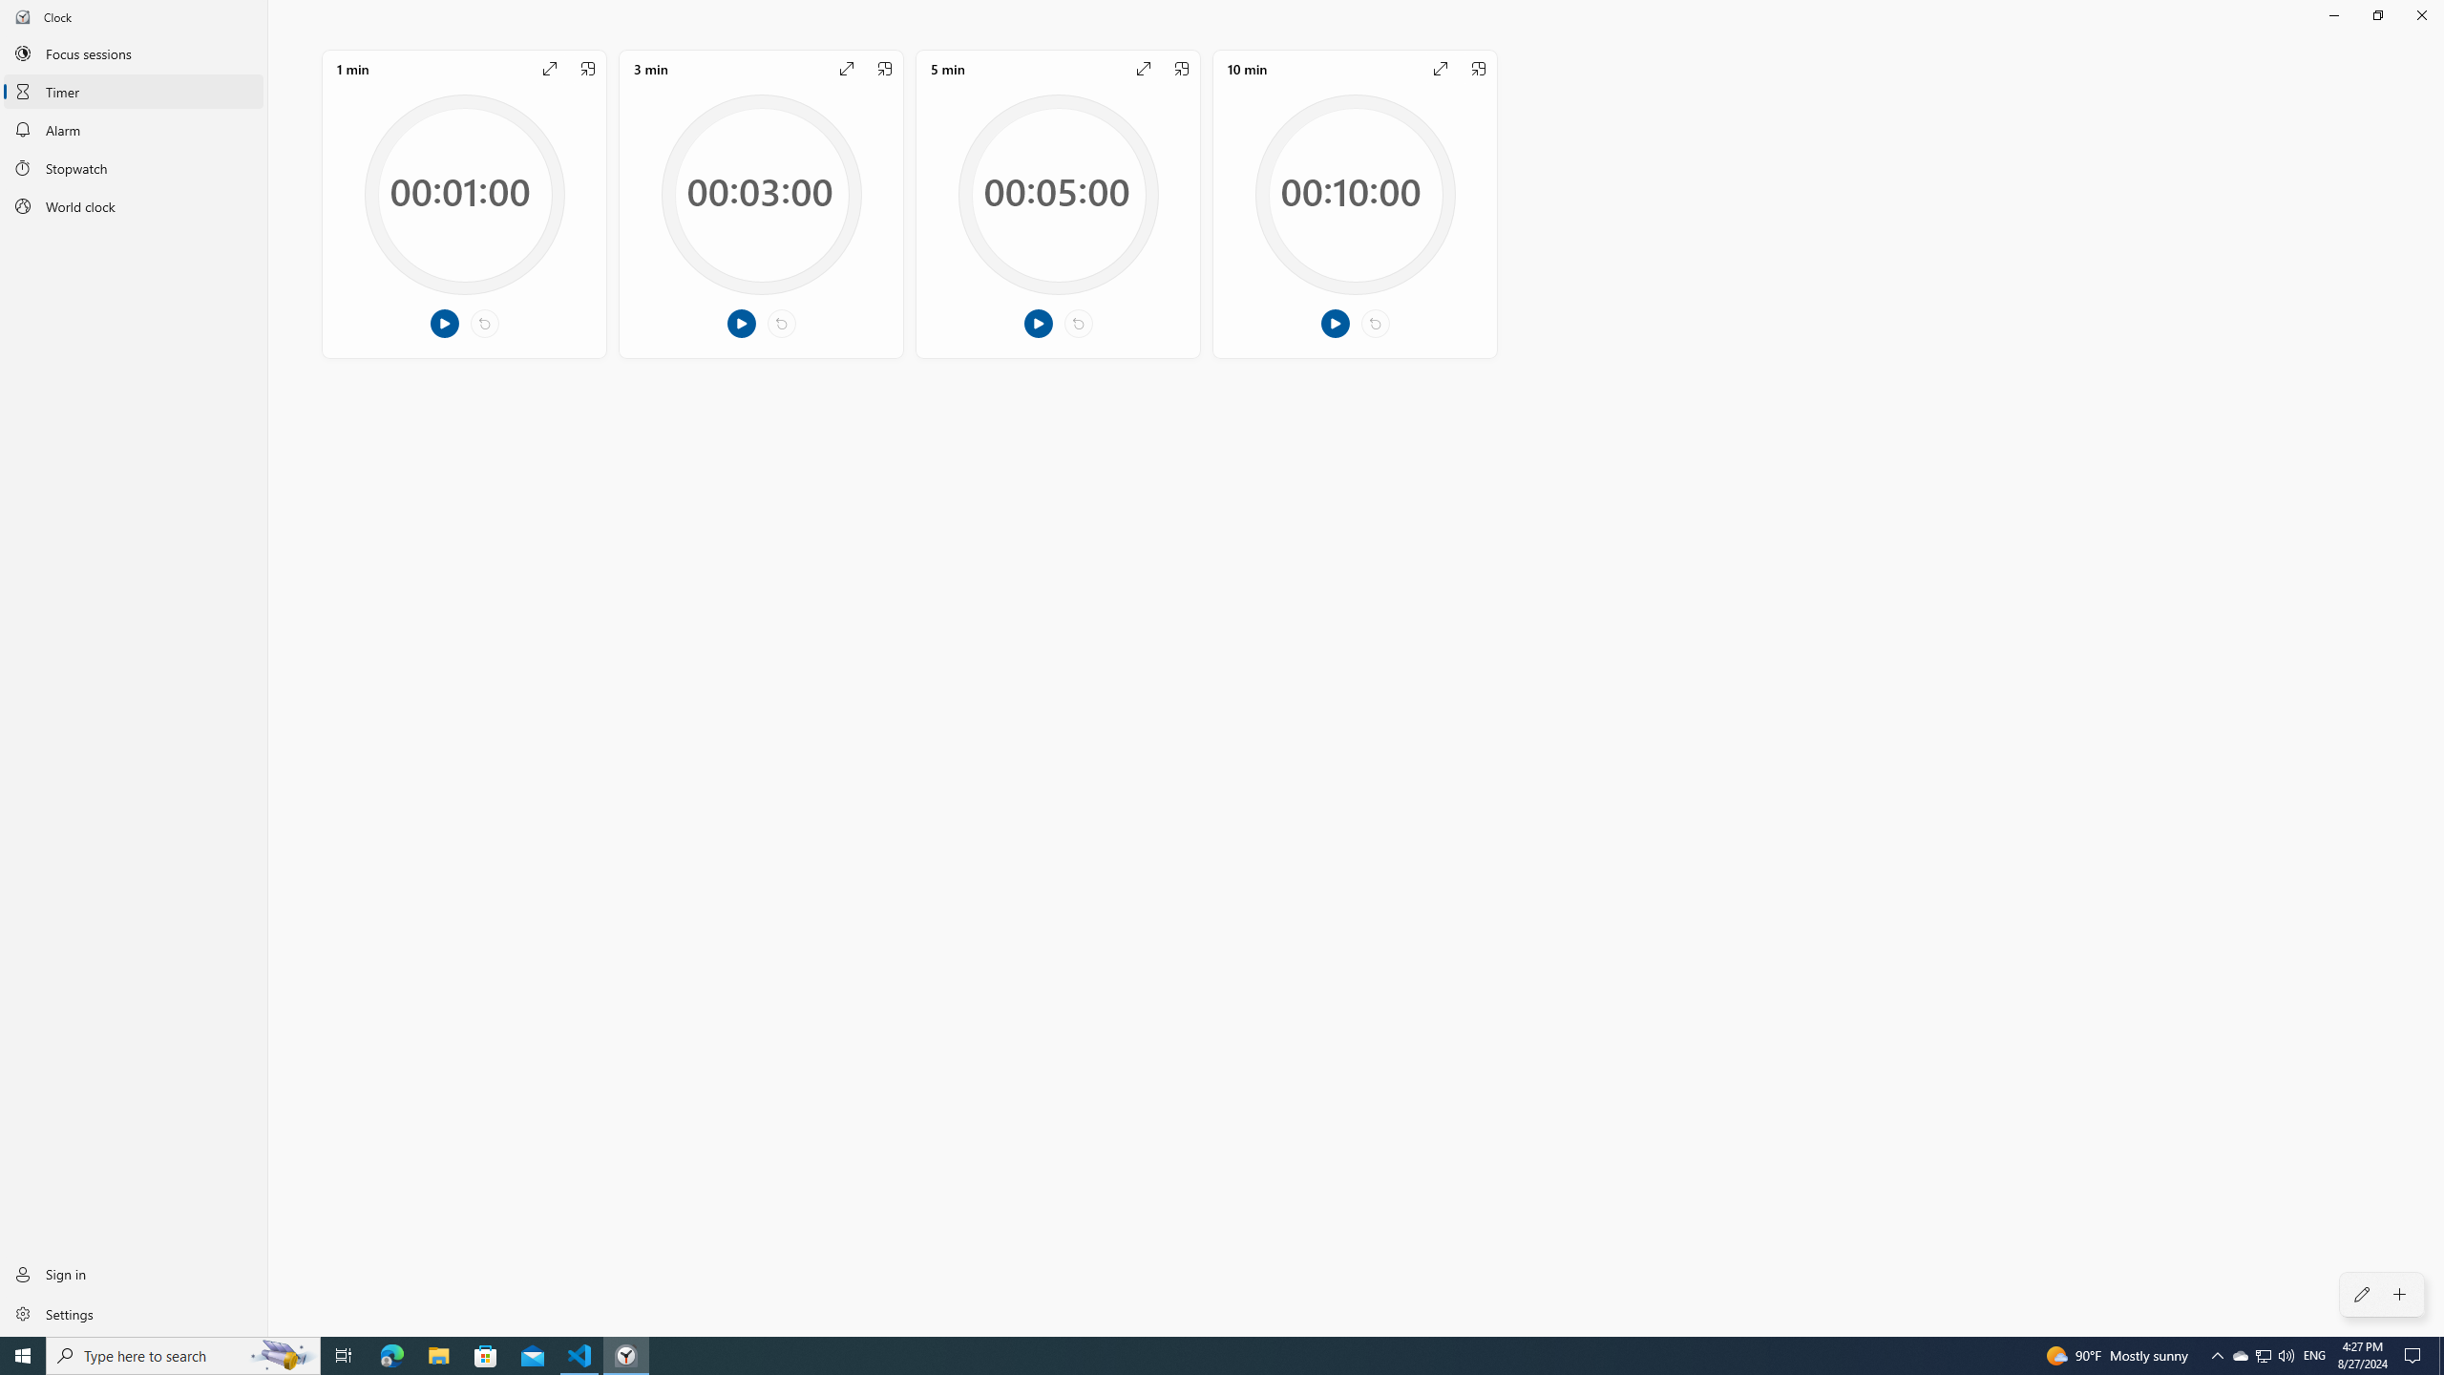 The image size is (2444, 1375). I want to click on Edit timer, 3 min, Not Started, 3 minutes 0 seconds, so click(761, 203).